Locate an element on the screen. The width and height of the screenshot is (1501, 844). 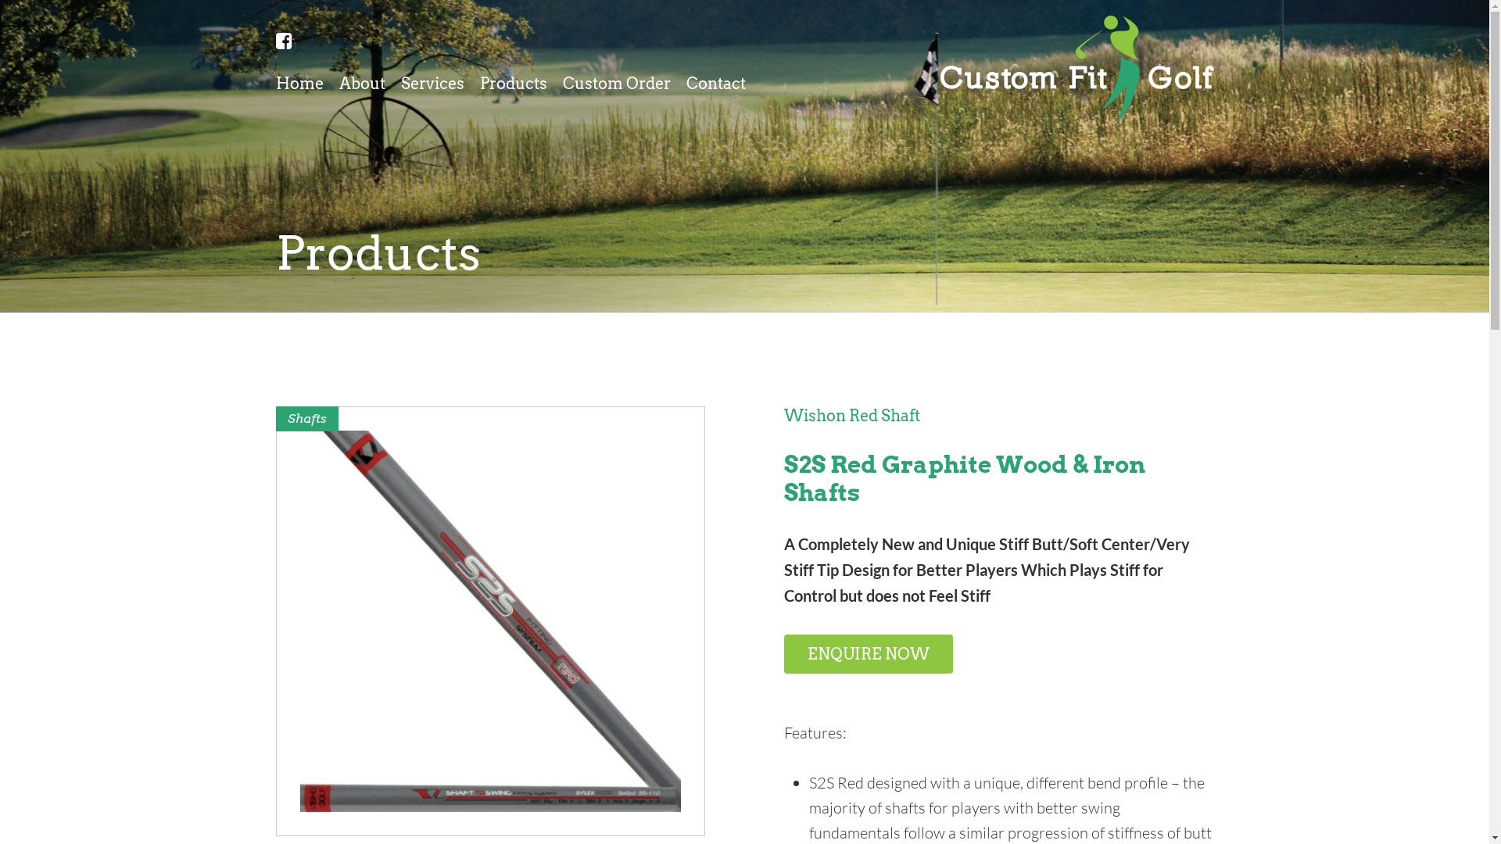
About is located at coordinates (363, 88).